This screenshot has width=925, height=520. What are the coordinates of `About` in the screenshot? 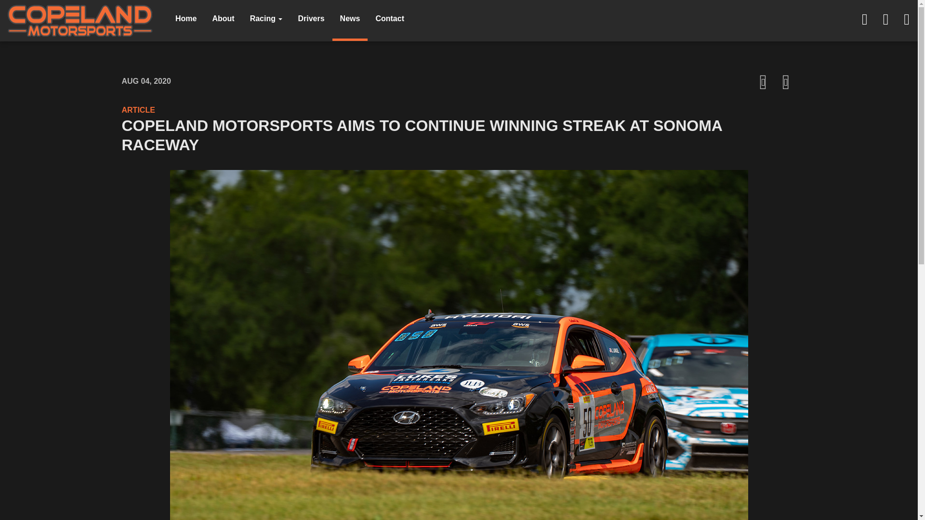 It's located at (223, 20).